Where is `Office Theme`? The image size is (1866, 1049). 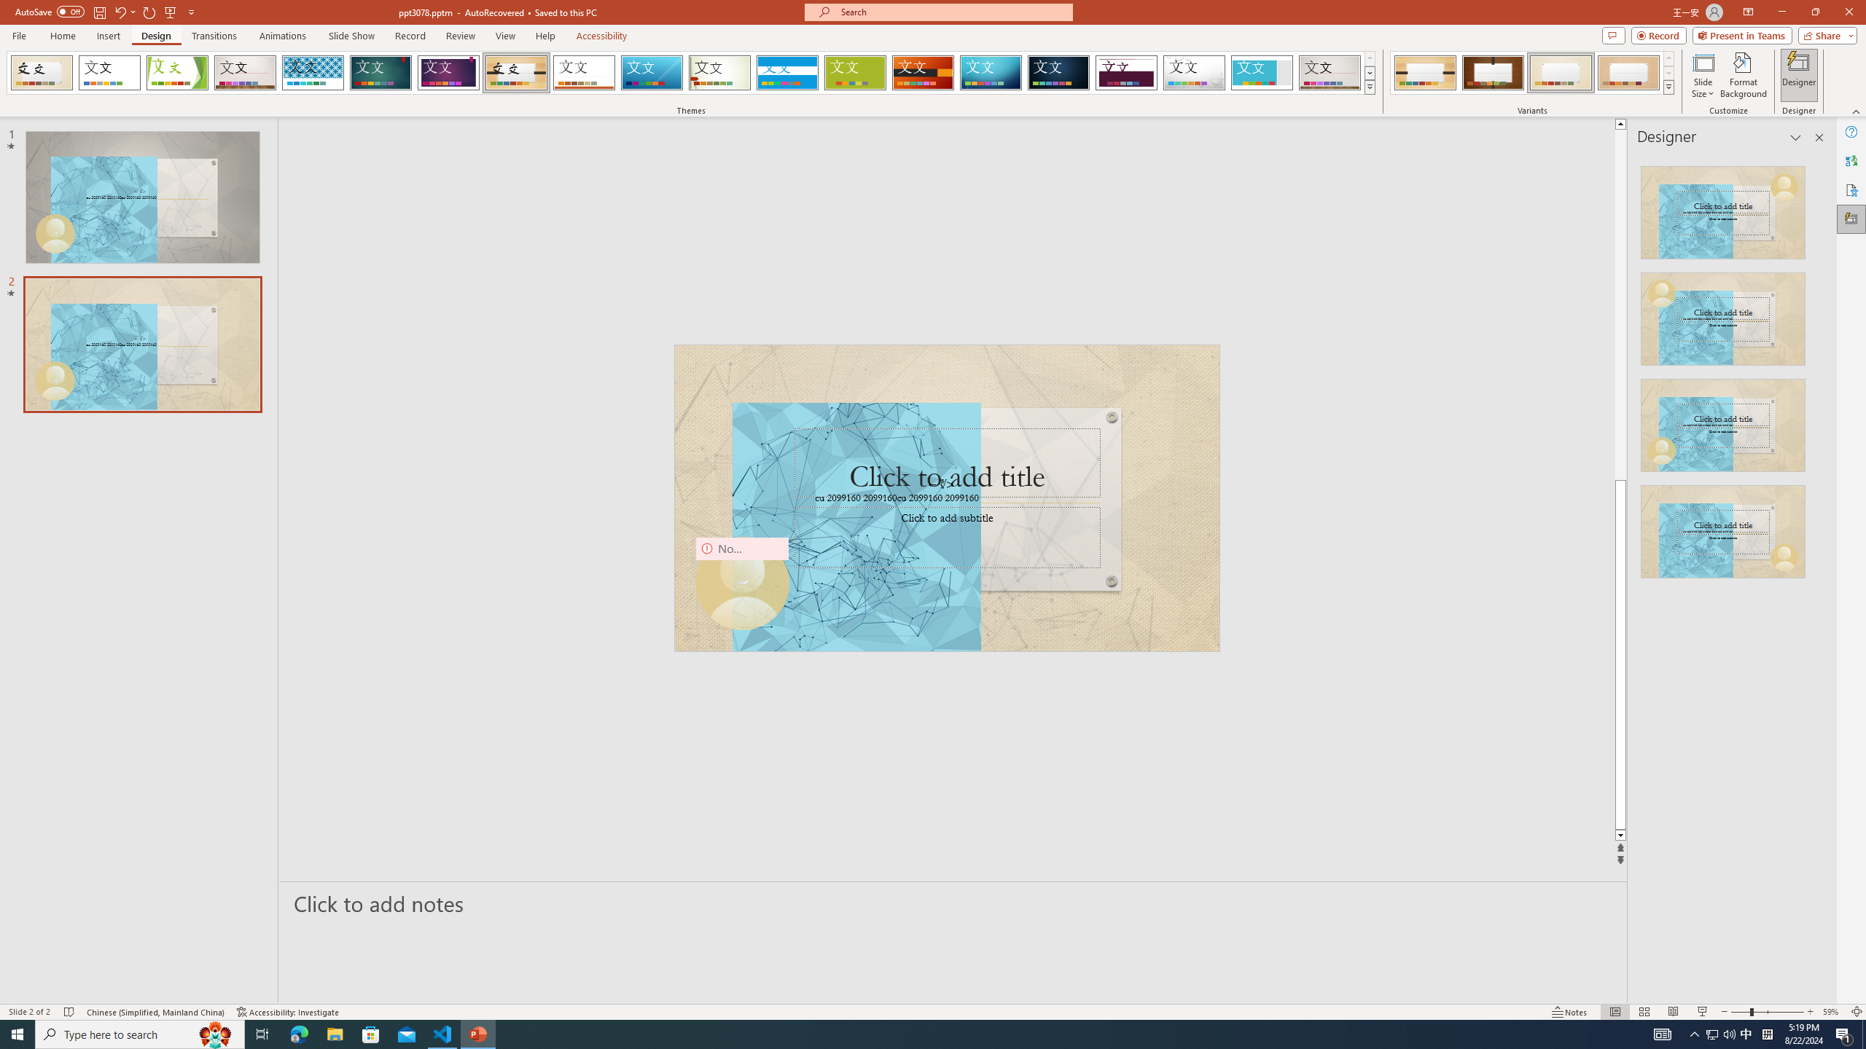 Office Theme is located at coordinates (109, 73).